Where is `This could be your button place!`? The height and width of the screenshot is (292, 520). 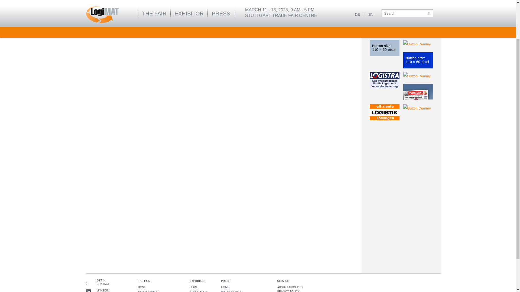
This could be your button place! is located at coordinates (417, 108).